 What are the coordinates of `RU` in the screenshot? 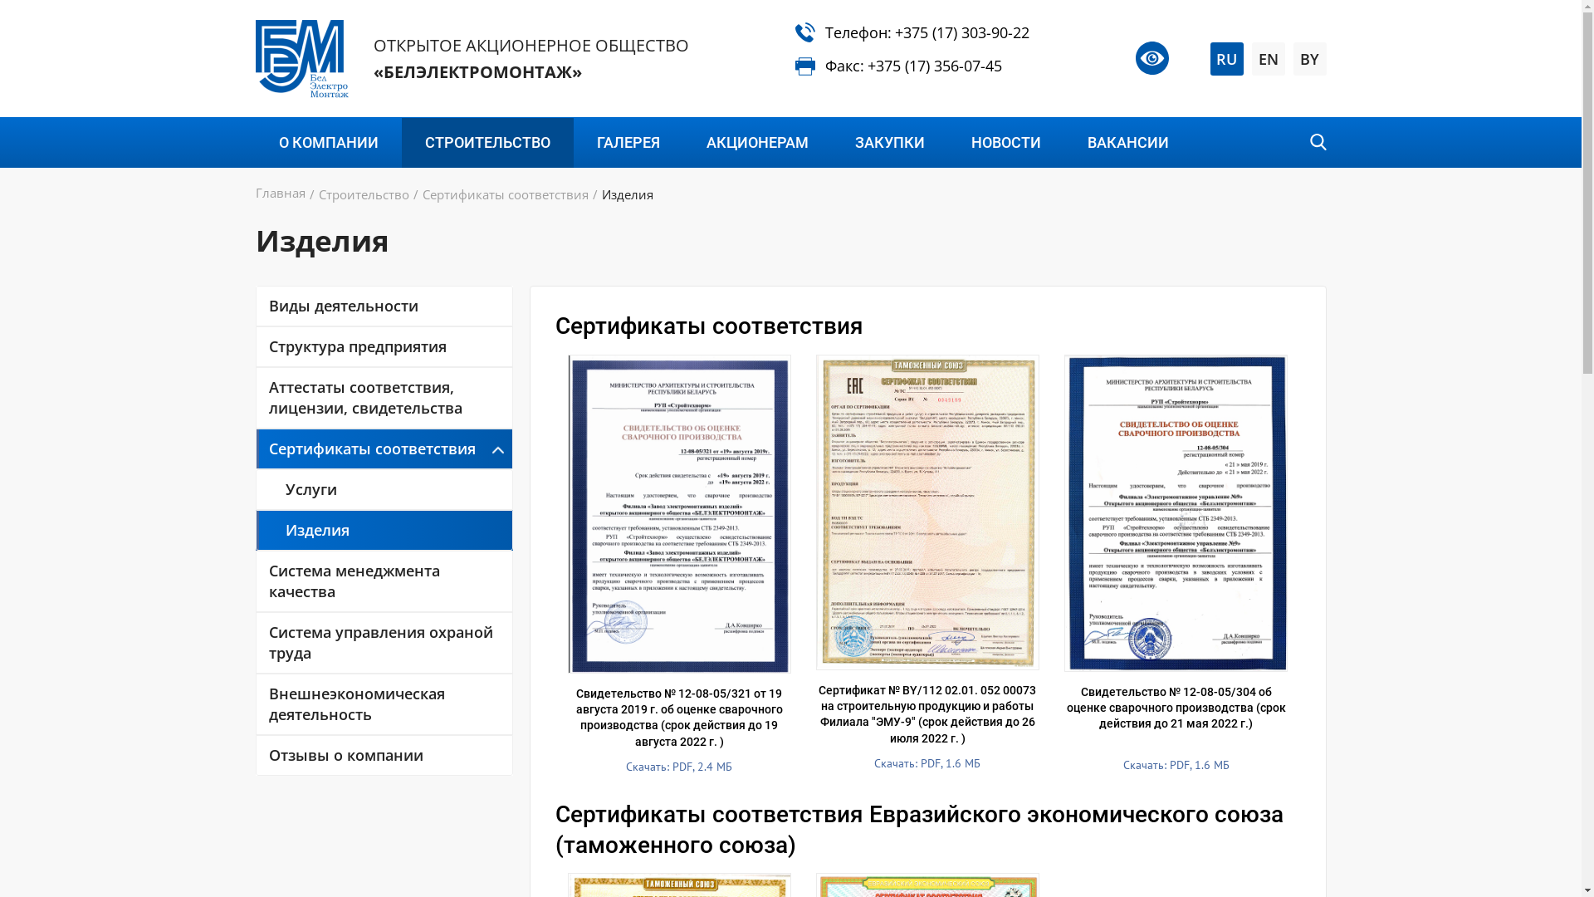 It's located at (1227, 59).